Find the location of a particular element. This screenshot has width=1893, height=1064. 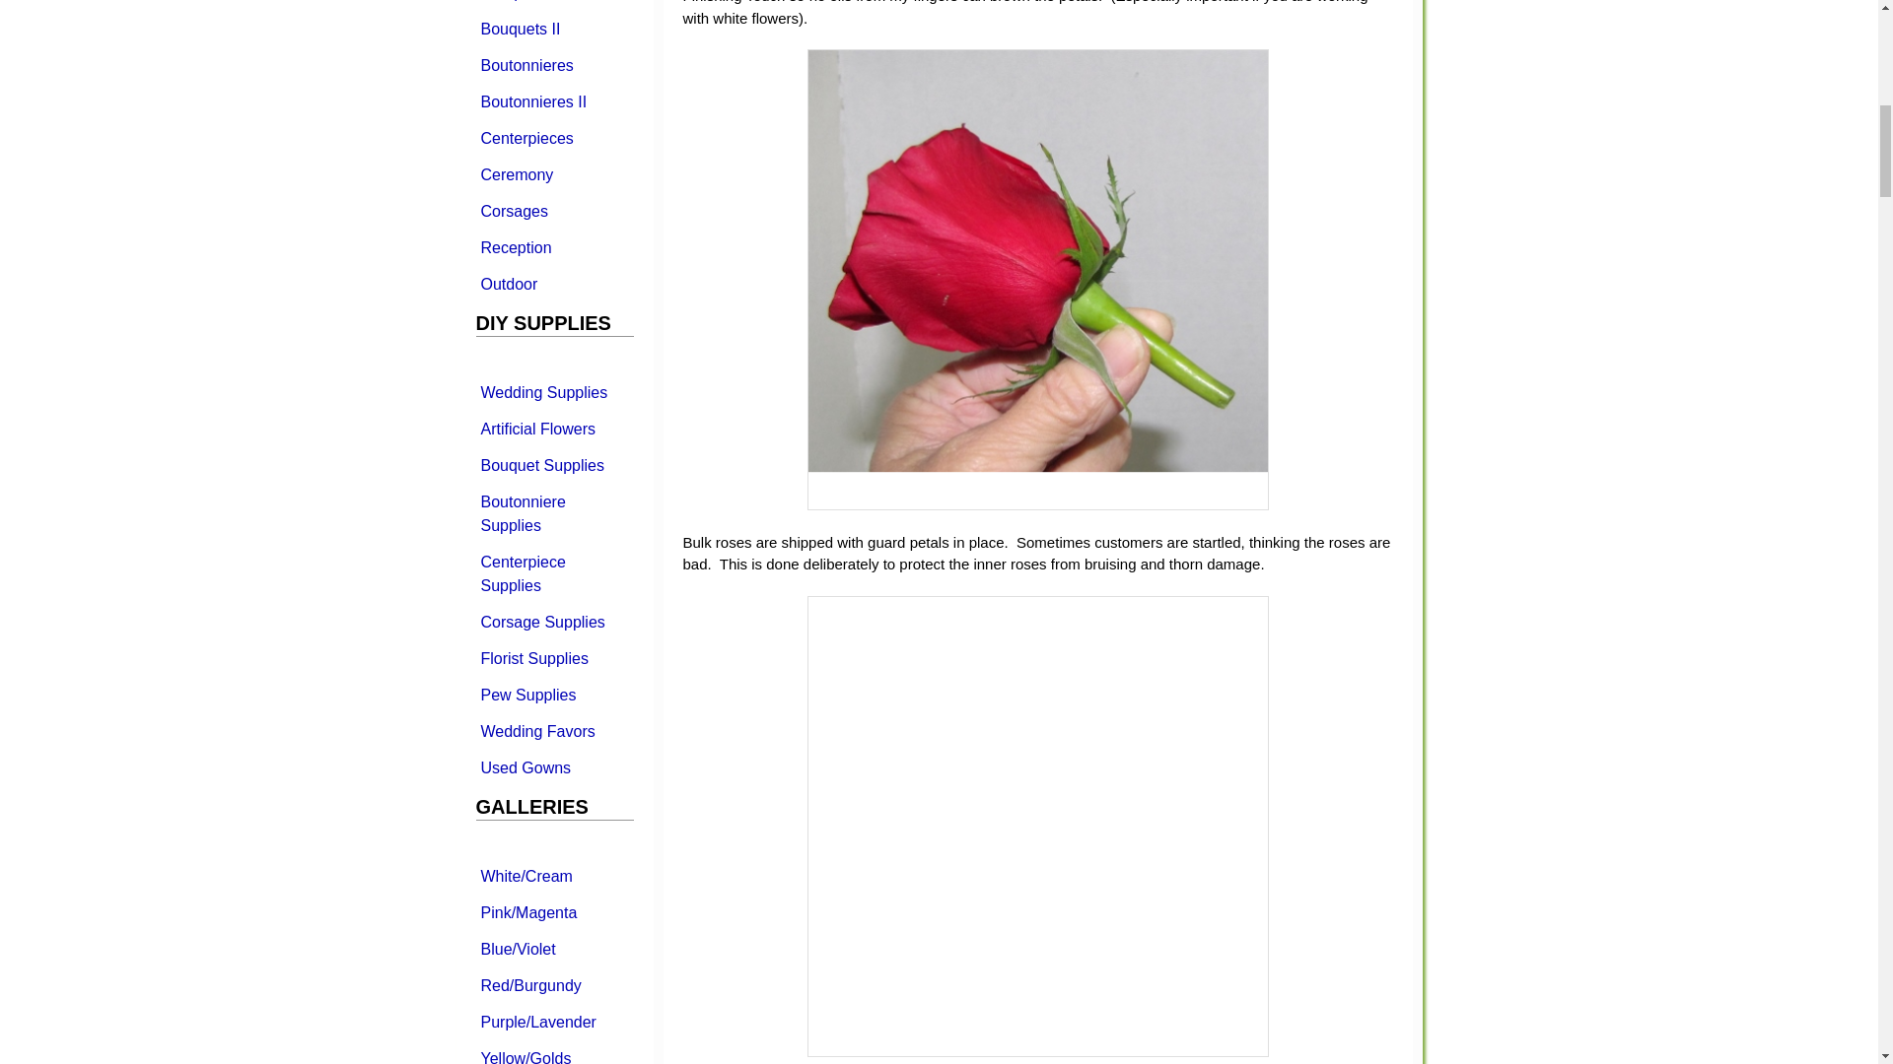

Wedding Favors is located at coordinates (553, 731).